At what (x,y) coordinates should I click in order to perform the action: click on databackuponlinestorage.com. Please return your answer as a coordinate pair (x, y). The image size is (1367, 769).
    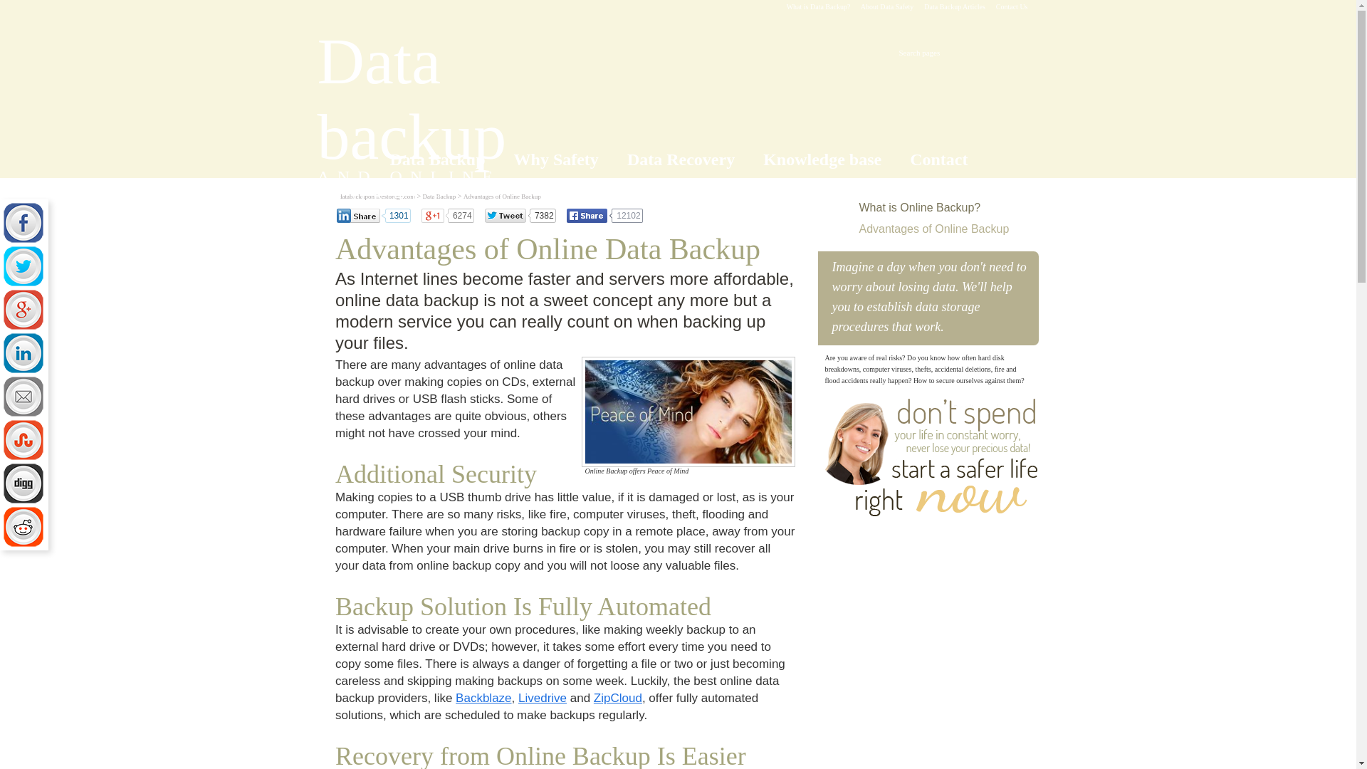
    Looking at the image, I should click on (377, 197).